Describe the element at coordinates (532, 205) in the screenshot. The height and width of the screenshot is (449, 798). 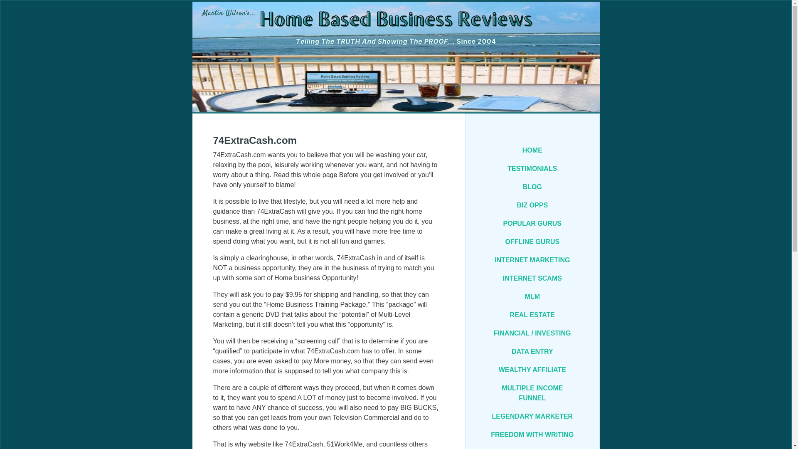
I see `BIZ OPPS` at that location.